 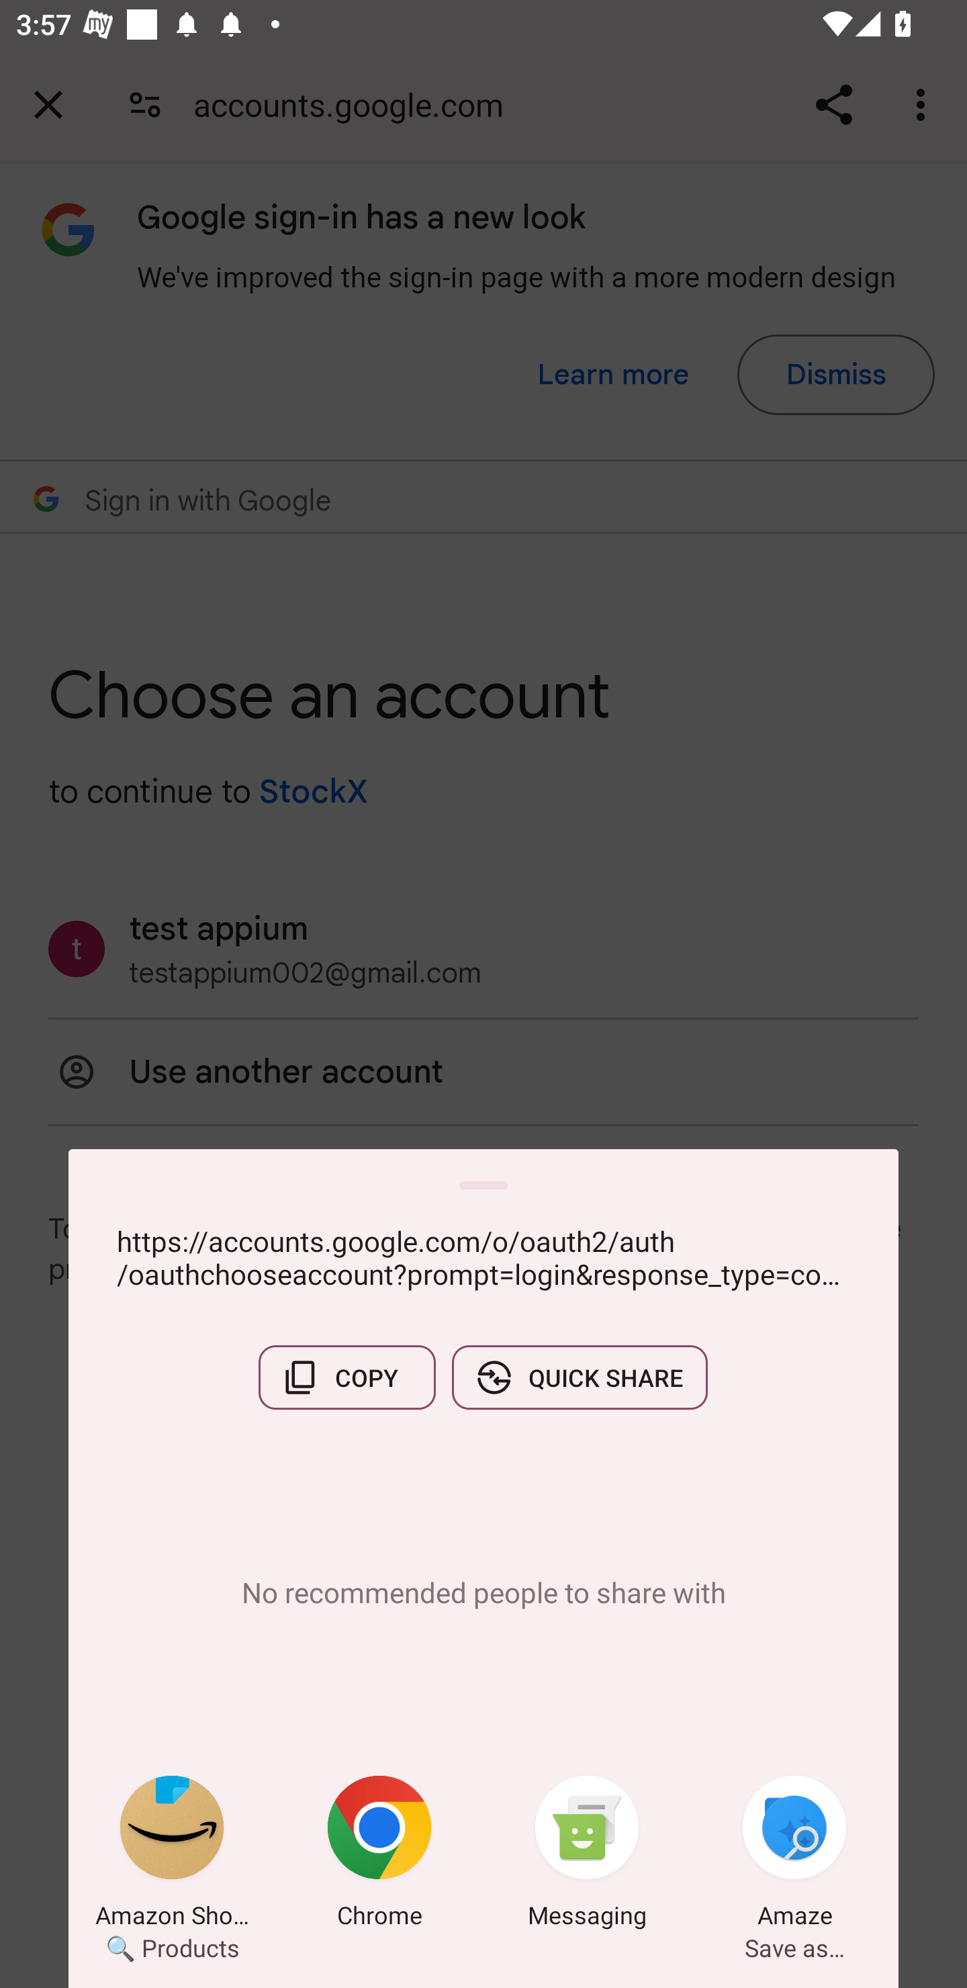 I want to click on Messaging, so click(x=587, y=1856).